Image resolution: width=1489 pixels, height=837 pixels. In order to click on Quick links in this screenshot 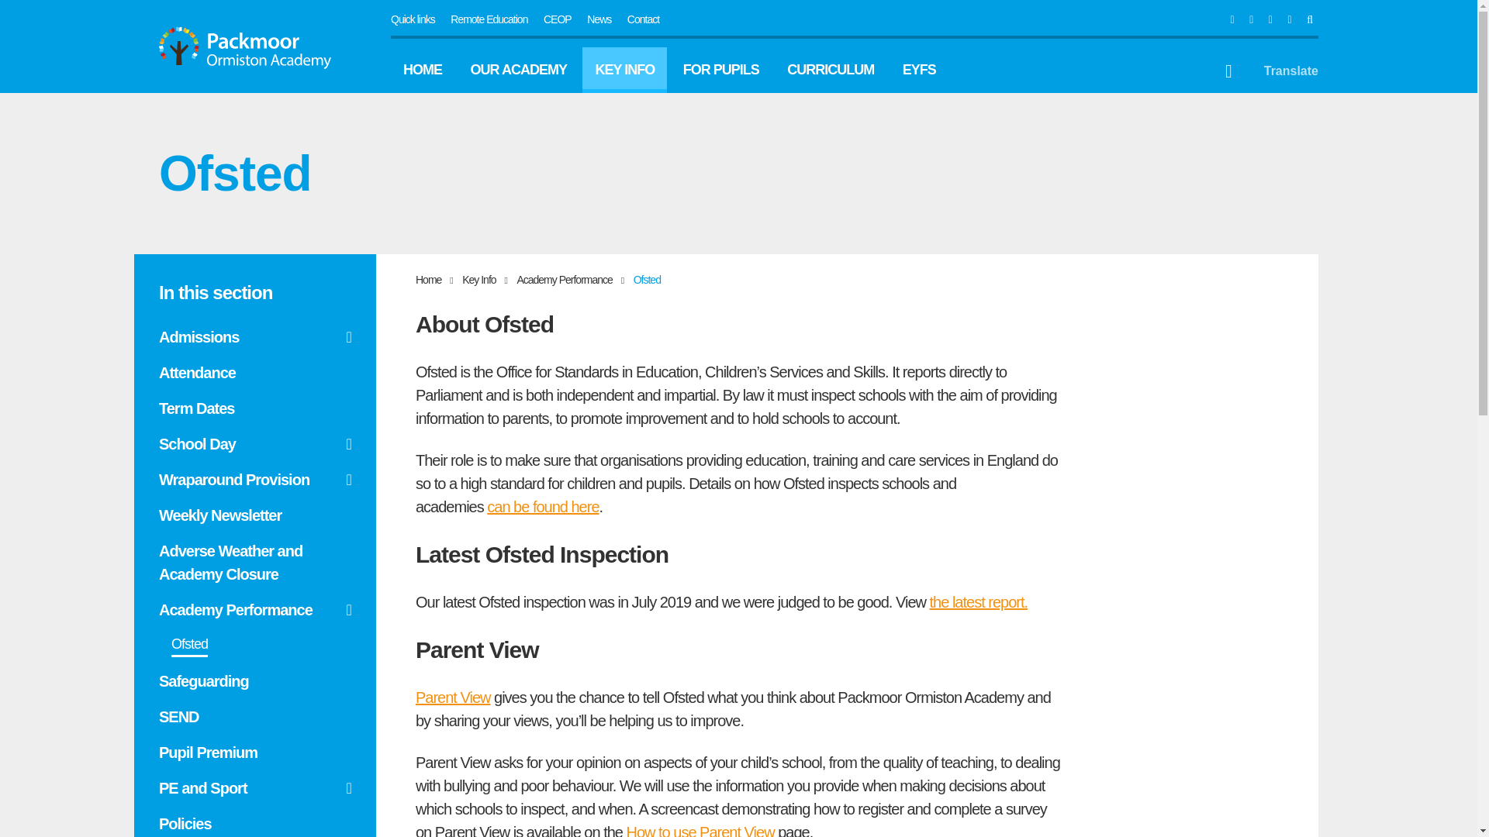, I will do `click(413, 19)`.